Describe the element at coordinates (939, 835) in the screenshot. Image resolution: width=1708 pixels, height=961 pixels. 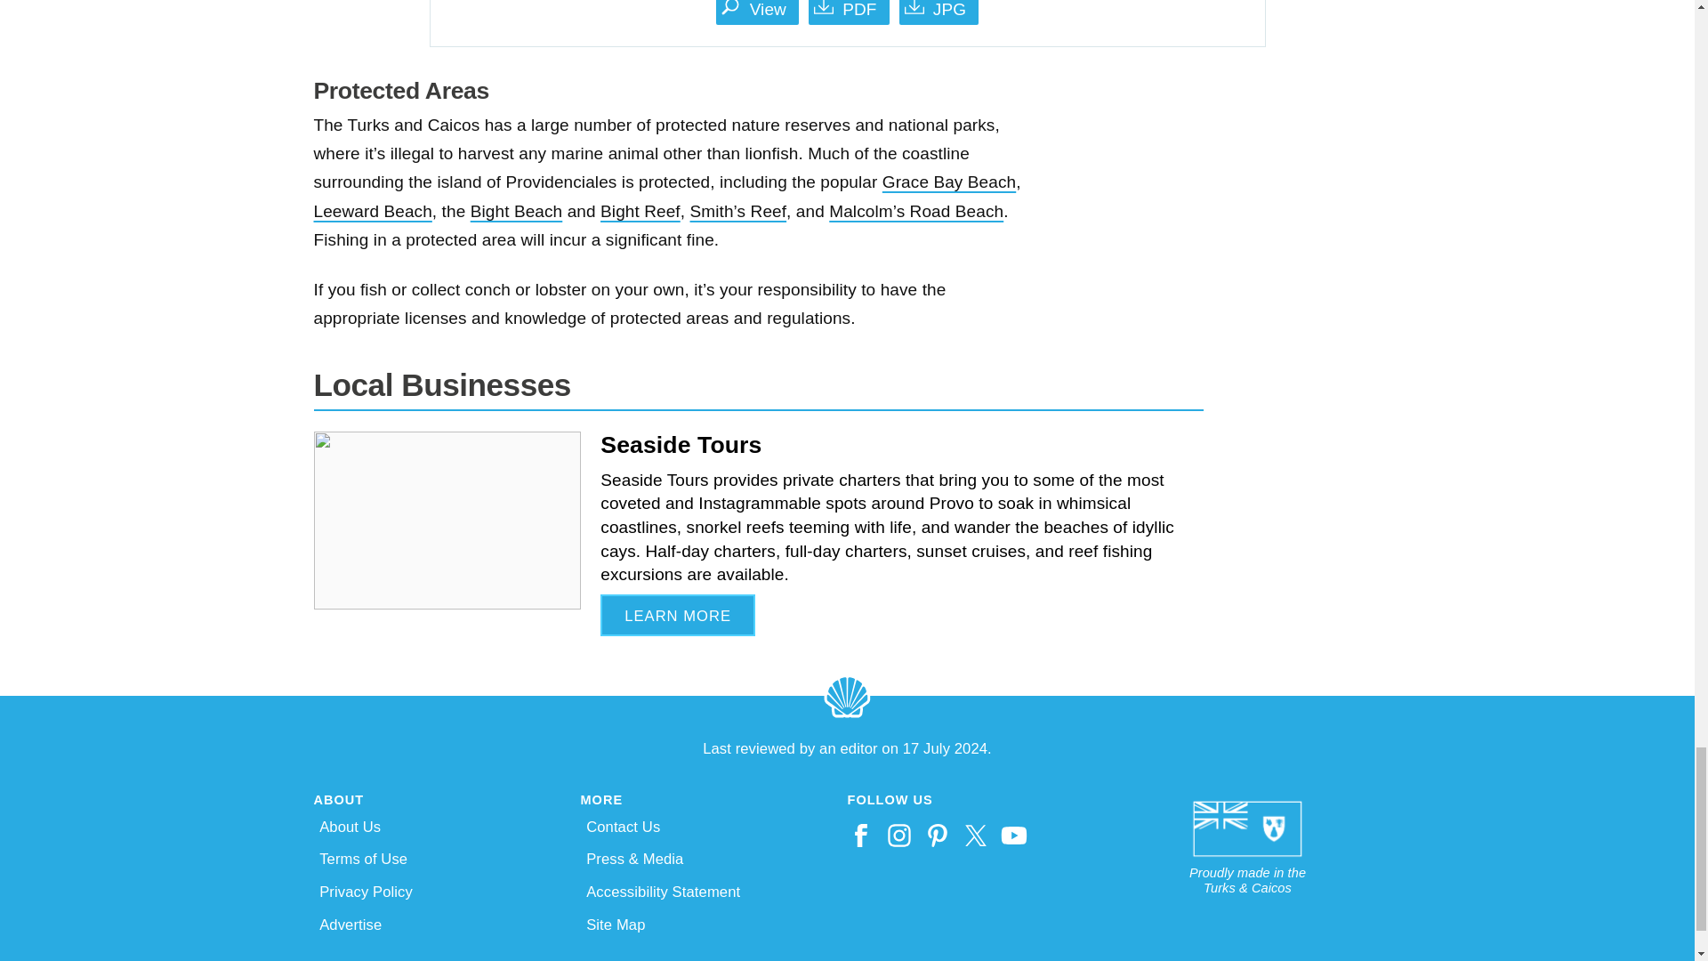
I see `Pinterest` at that location.